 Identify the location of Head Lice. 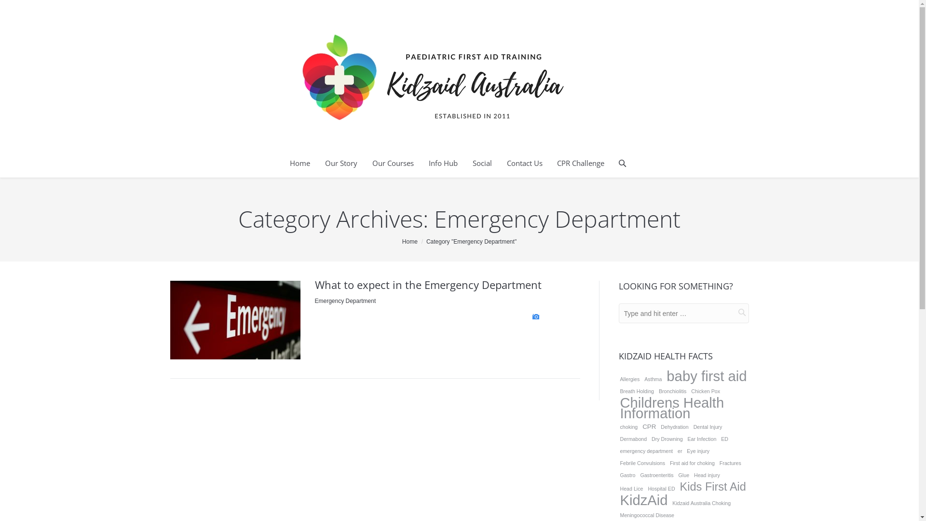
(631, 489).